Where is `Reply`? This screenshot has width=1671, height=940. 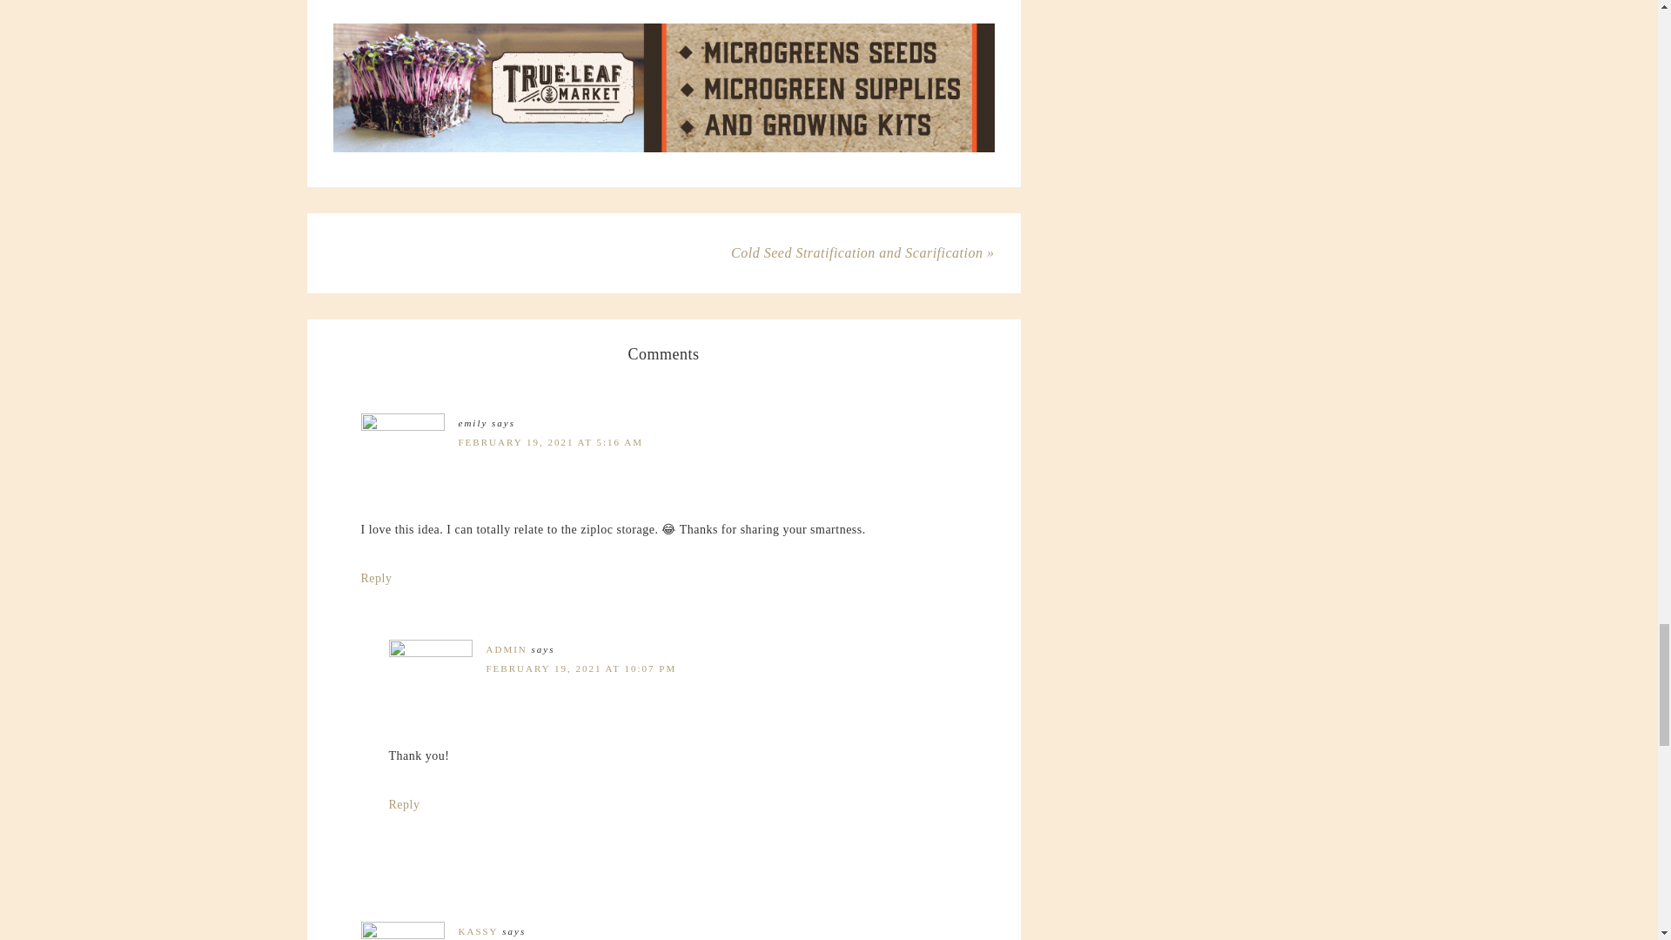 Reply is located at coordinates (376, 578).